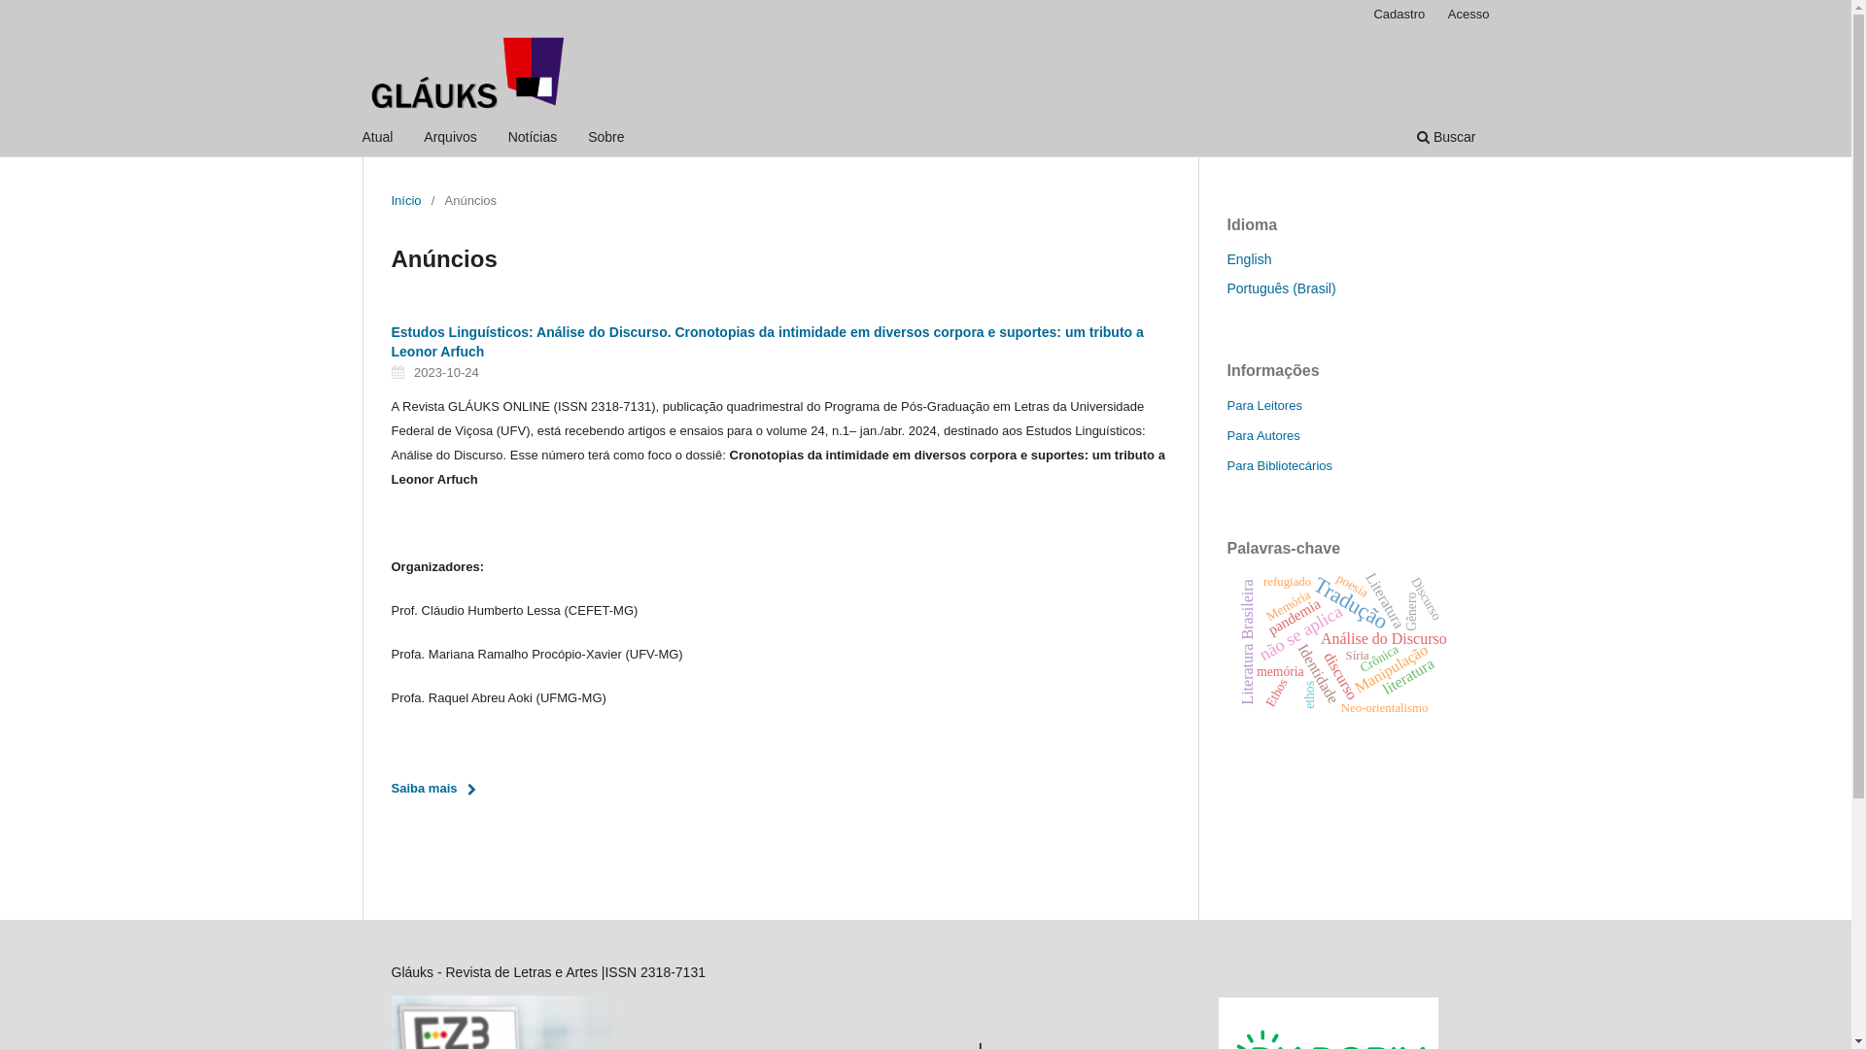  Describe the element at coordinates (1469, 15) in the screenshot. I see `Acesso` at that location.